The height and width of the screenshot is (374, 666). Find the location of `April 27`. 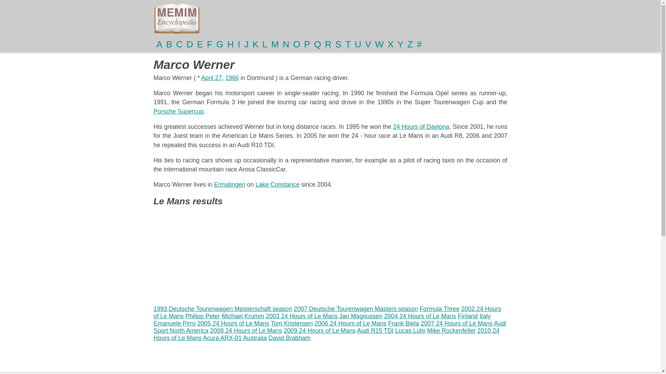

April 27 is located at coordinates (211, 78).